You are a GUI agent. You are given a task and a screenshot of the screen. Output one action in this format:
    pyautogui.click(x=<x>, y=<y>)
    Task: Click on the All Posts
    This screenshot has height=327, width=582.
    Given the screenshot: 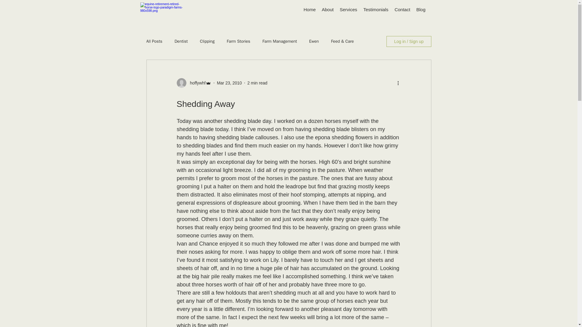 What is the action you would take?
    pyautogui.click(x=154, y=41)
    